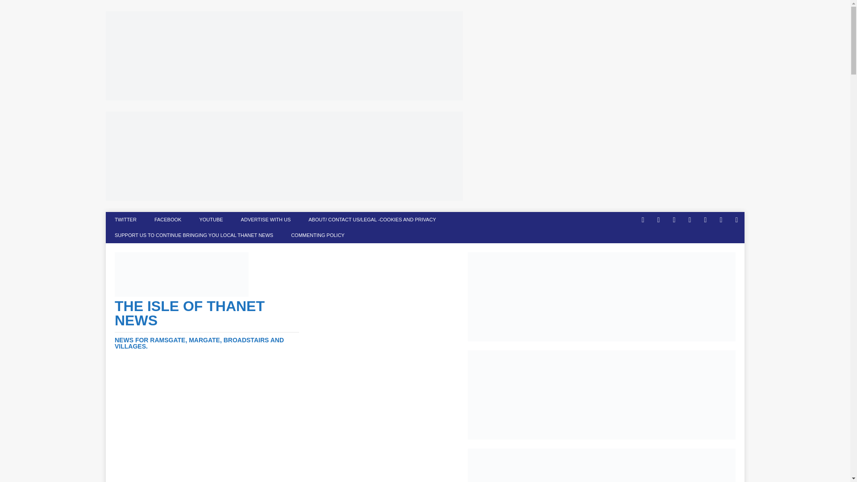 Image resolution: width=857 pixels, height=482 pixels. I want to click on SUPPORT US TO CONTINUE BRINGING YOU LOCAL THANET NEWS, so click(194, 235).